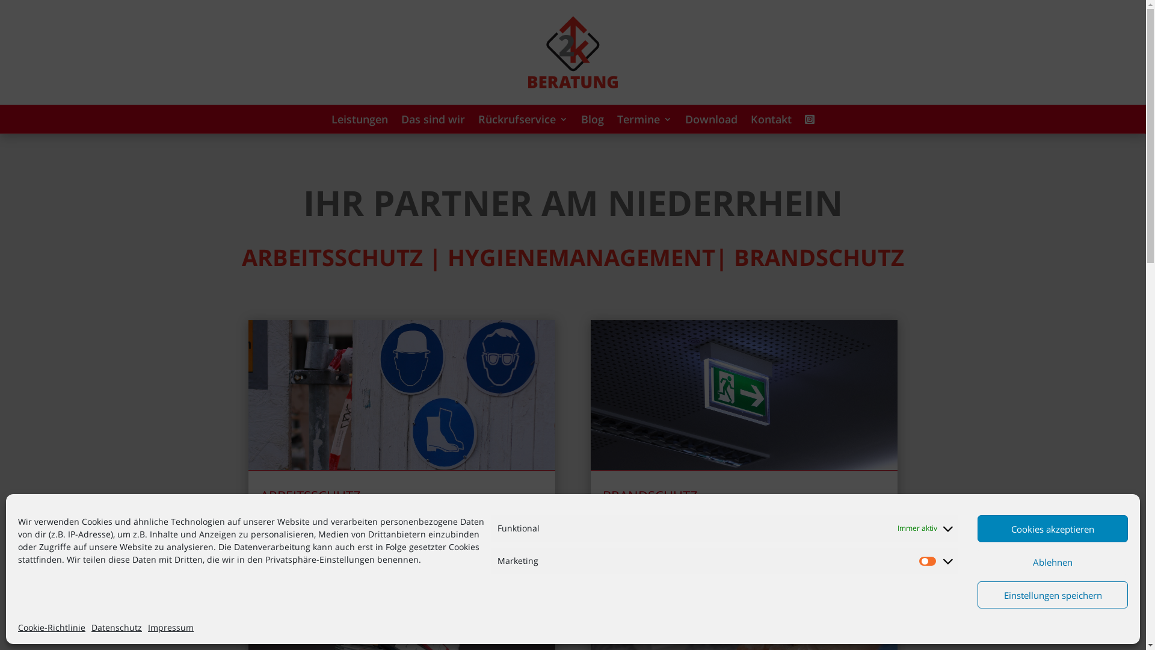 The image size is (1155, 650). Describe the element at coordinates (771, 122) in the screenshot. I see `Kontakt` at that location.